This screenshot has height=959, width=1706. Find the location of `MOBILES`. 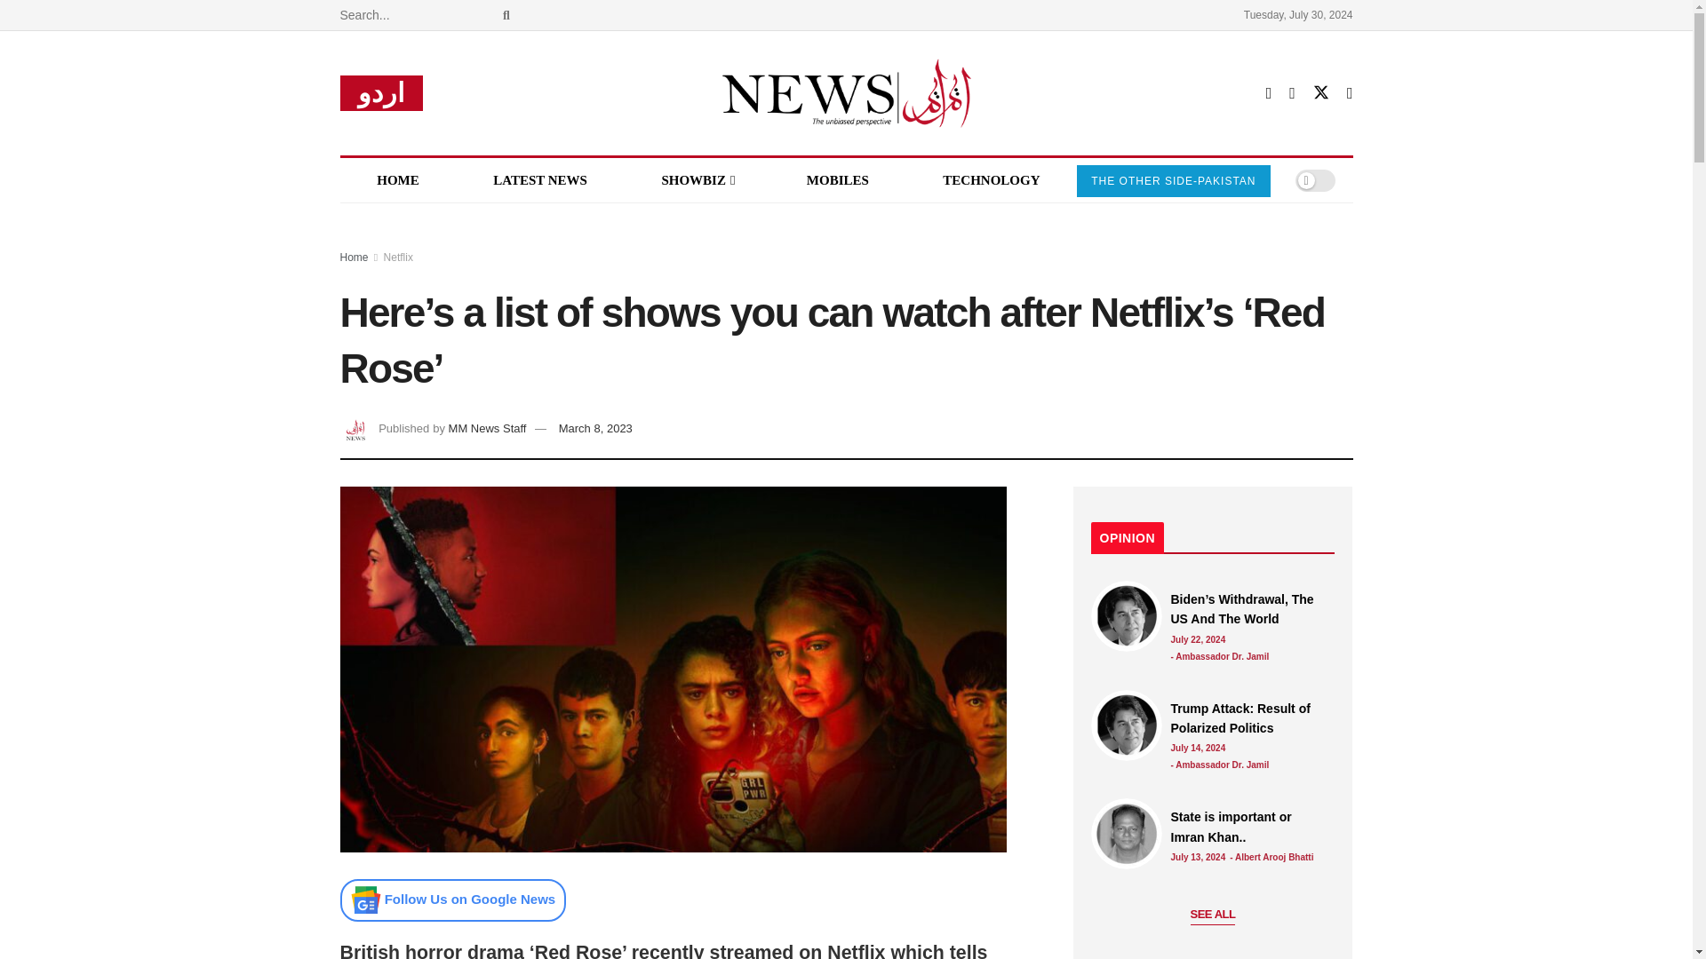

MOBILES is located at coordinates (837, 179).